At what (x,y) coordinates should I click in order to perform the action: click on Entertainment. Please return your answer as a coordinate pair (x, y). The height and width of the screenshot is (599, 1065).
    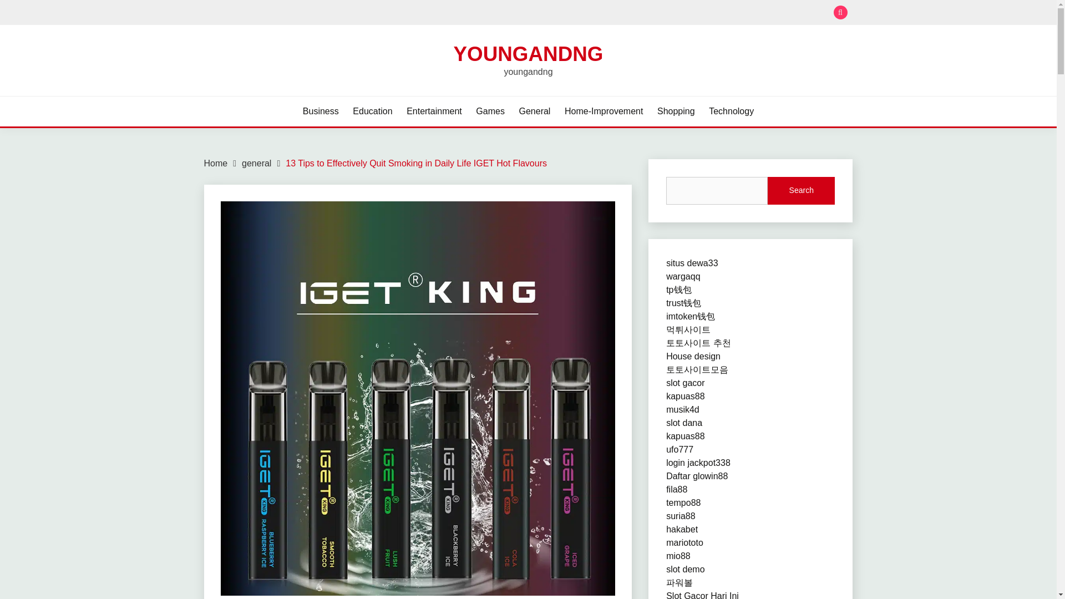
    Looking at the image, I should click on (434, 111).